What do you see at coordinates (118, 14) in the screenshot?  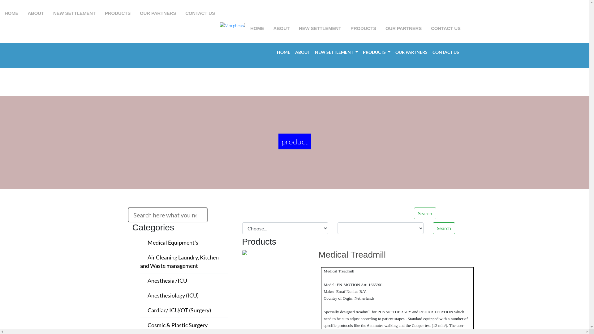 I see `PRODUCTS` at bounding box center [118, 14].